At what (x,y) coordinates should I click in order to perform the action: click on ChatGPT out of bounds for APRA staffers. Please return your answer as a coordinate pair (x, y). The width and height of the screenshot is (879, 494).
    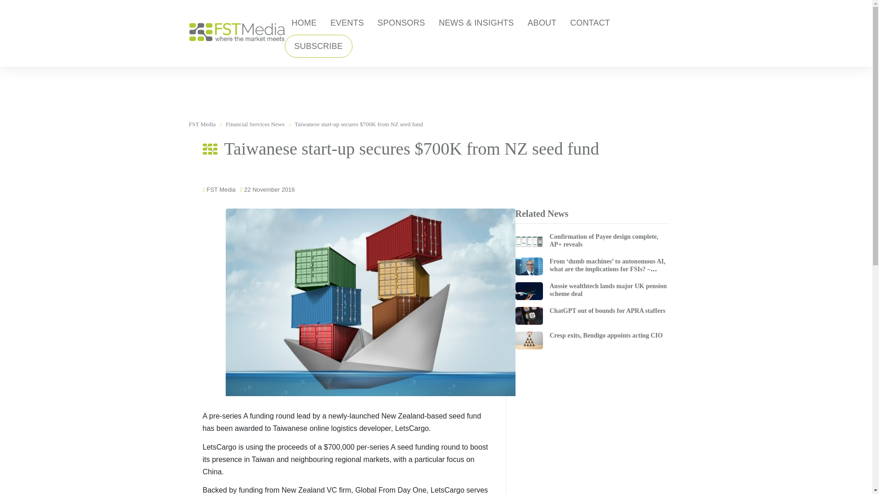
    Looking at the image, I should click on (607, 310).